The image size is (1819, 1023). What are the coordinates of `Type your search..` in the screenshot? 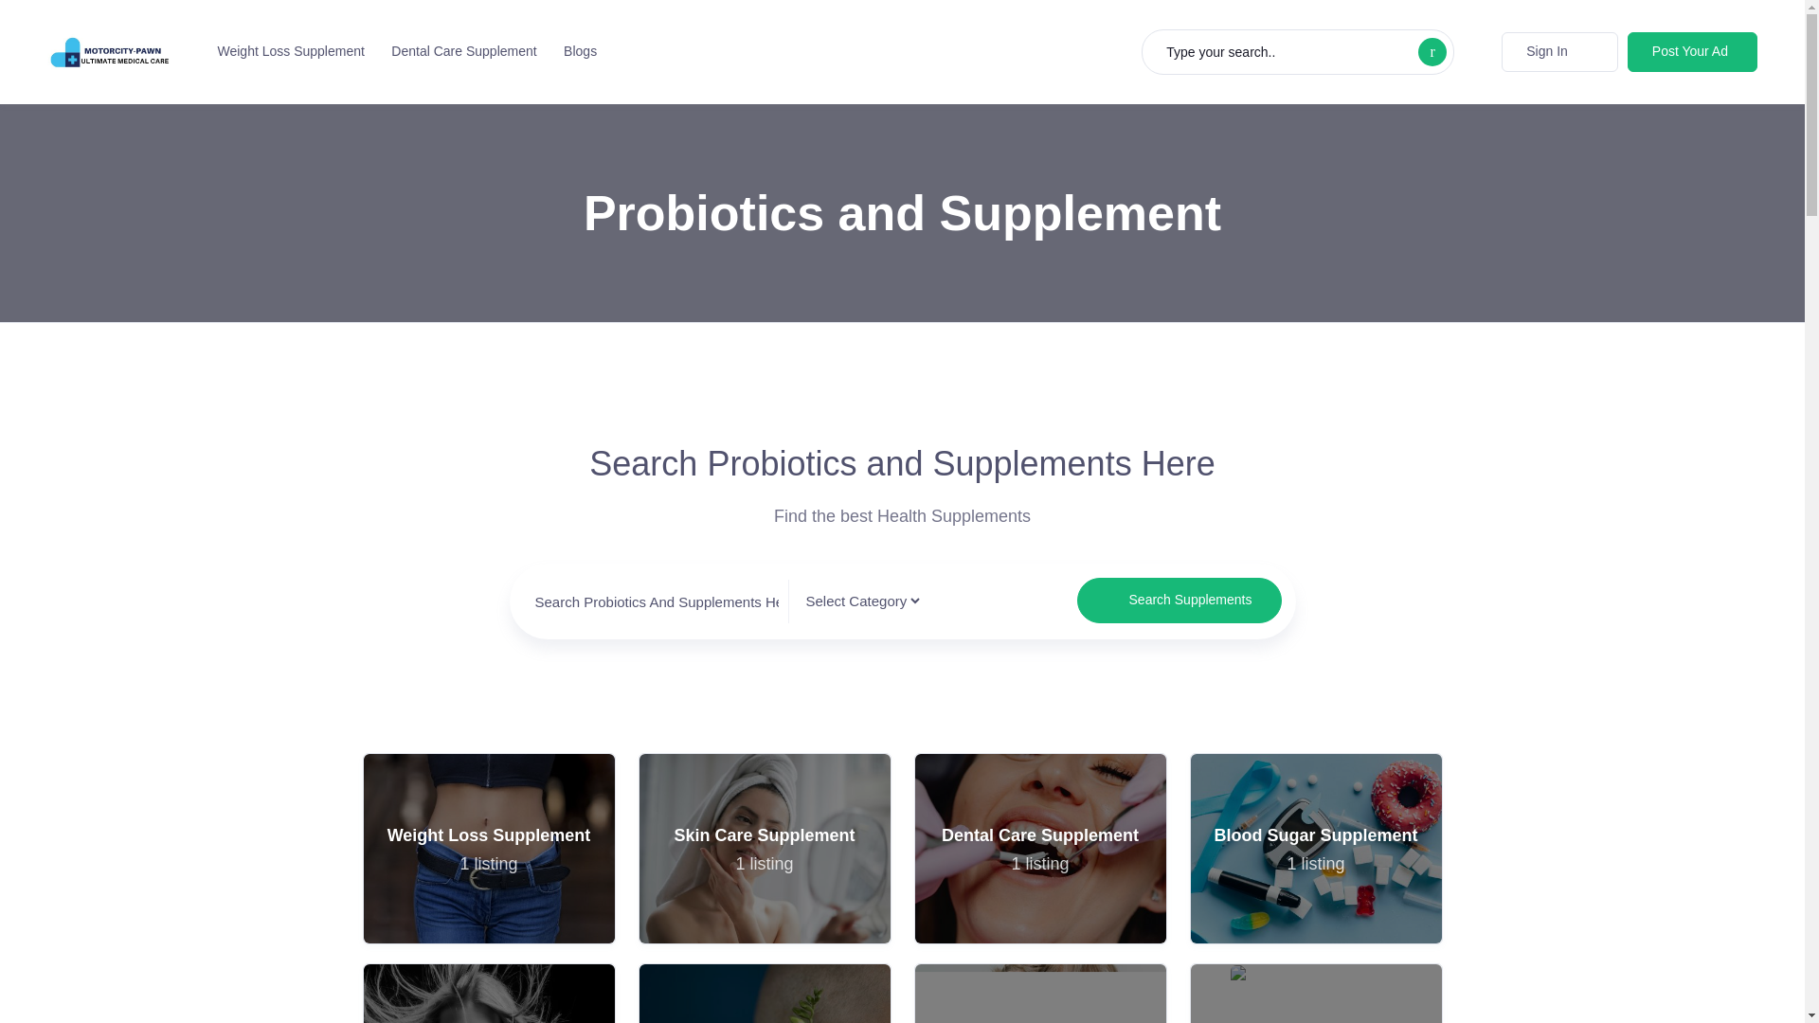 It's located at (764, 848).